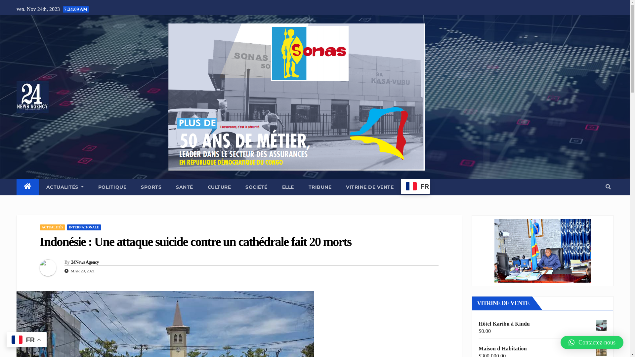 The height and width of the screenshot is (357, 635). What do you see at coordinates (592, 342) in the screenshot?
I see `Contactez-nous` at bounding box center [592, 342].